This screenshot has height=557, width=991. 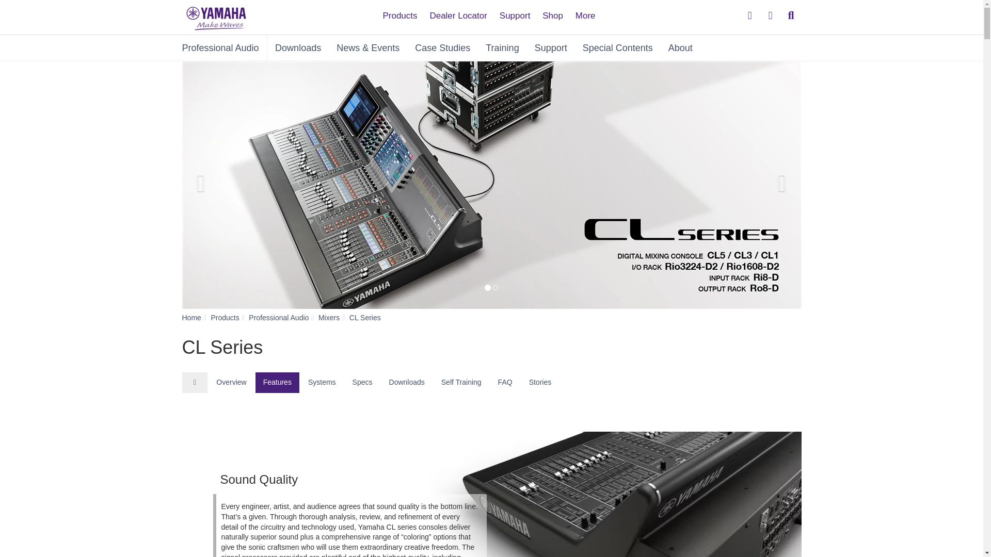 I want to click on Products, so click(x=399, y=12).